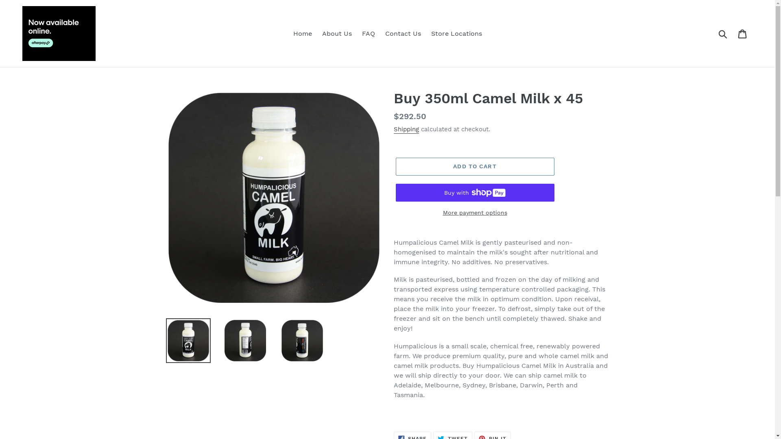 The height and width of the screenshot is (439, 781). I want to click on Submit, so click(723, 33).